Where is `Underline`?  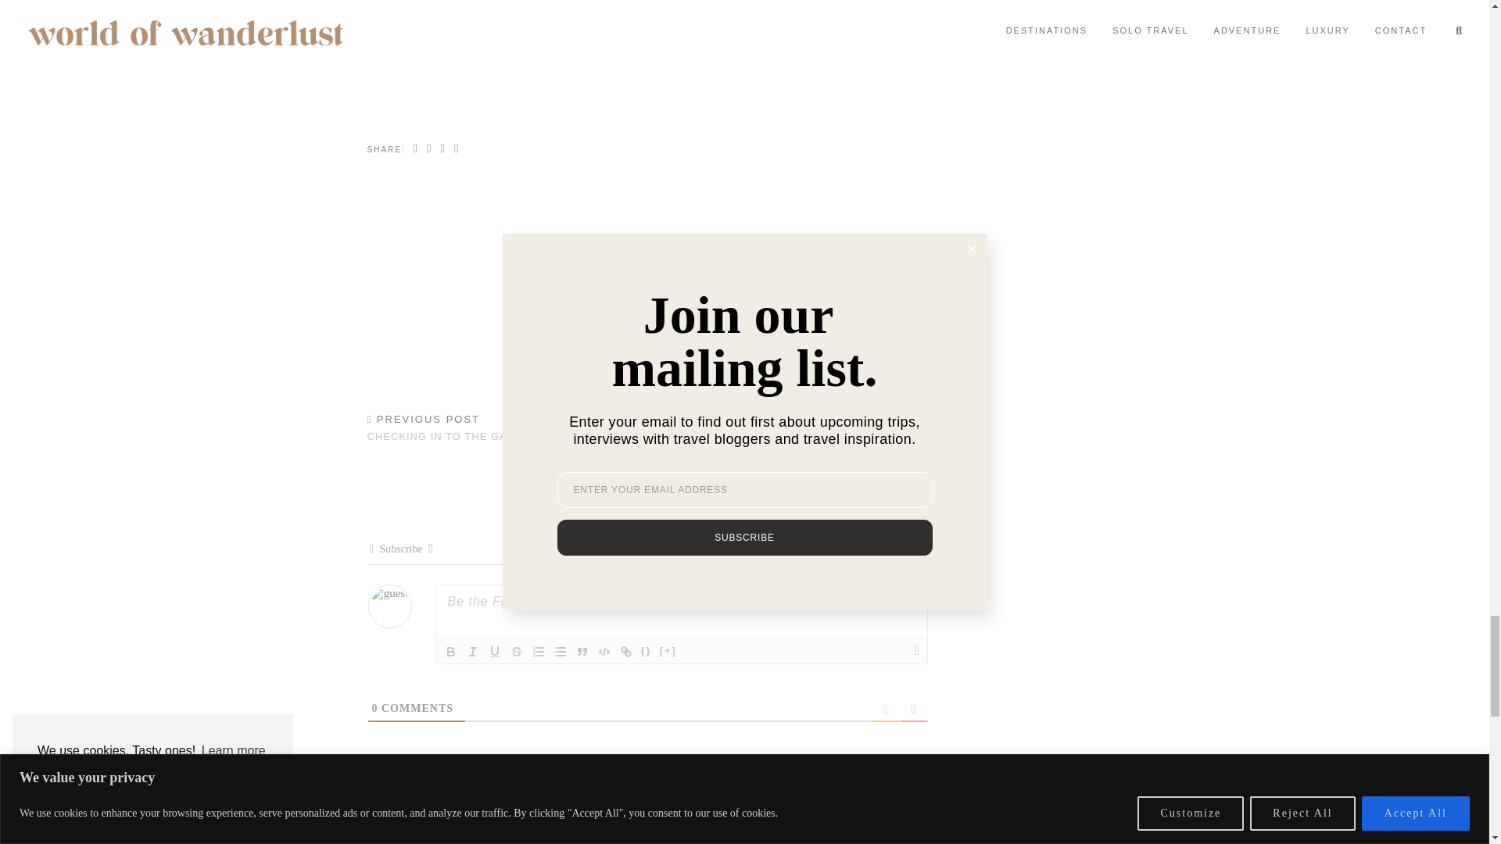
Underline is located at coordinates (494, 651).